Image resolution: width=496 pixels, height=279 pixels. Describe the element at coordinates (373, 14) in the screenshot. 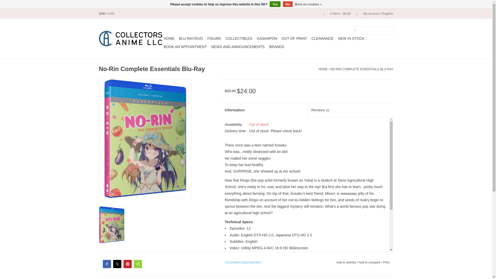

I see `My account` at that location.